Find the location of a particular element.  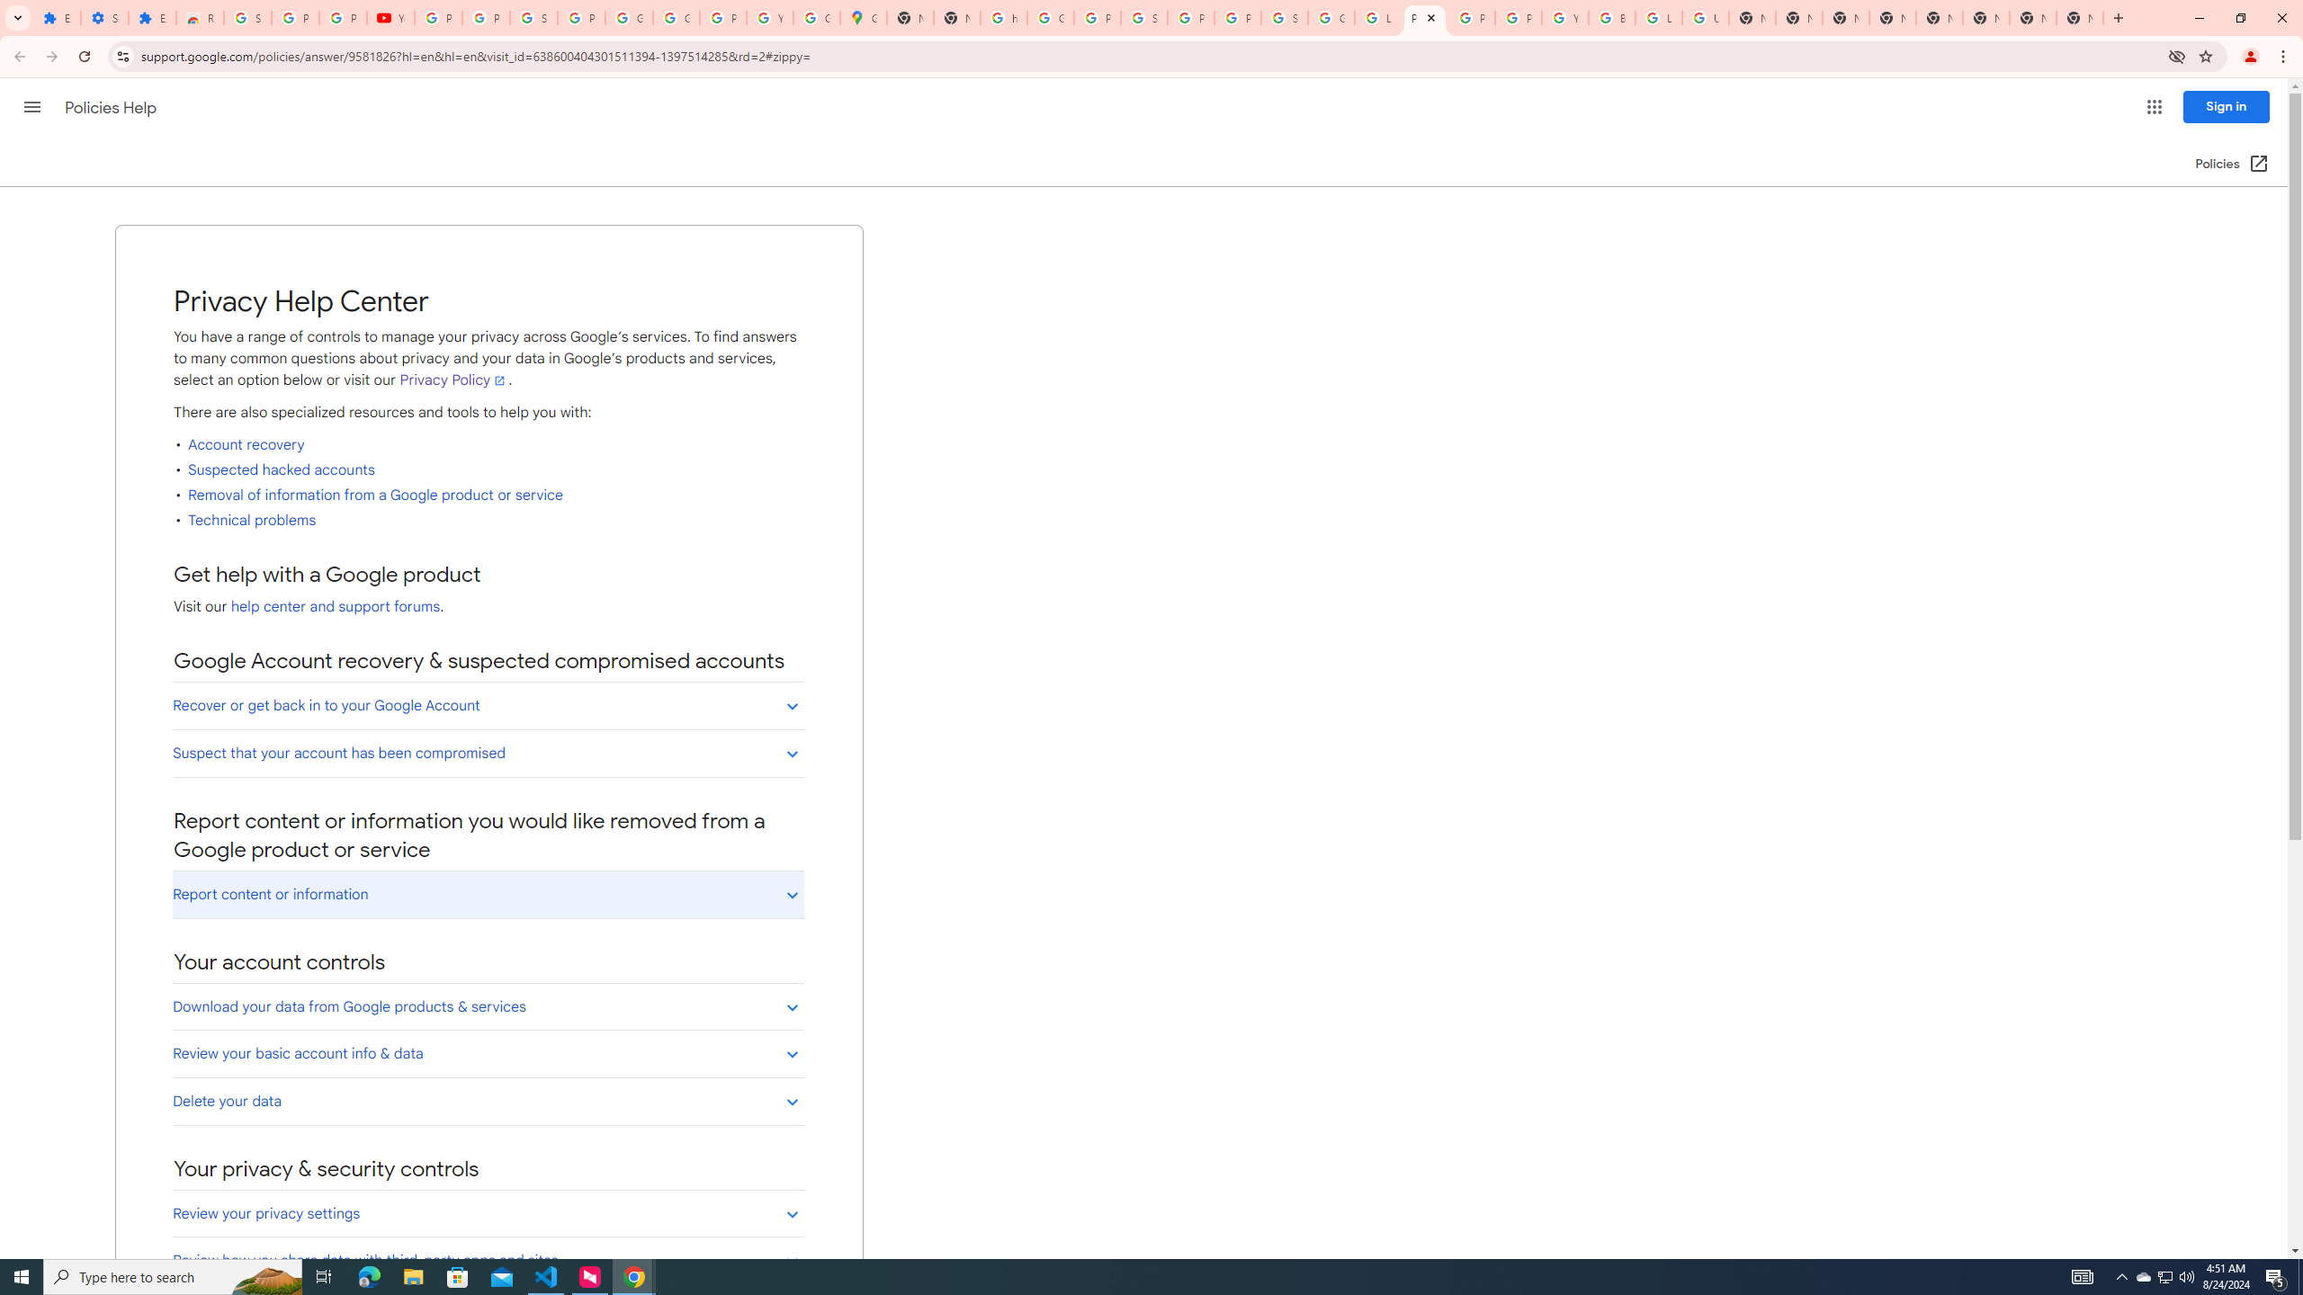

Report content or information is located at coordinates (488, 894).